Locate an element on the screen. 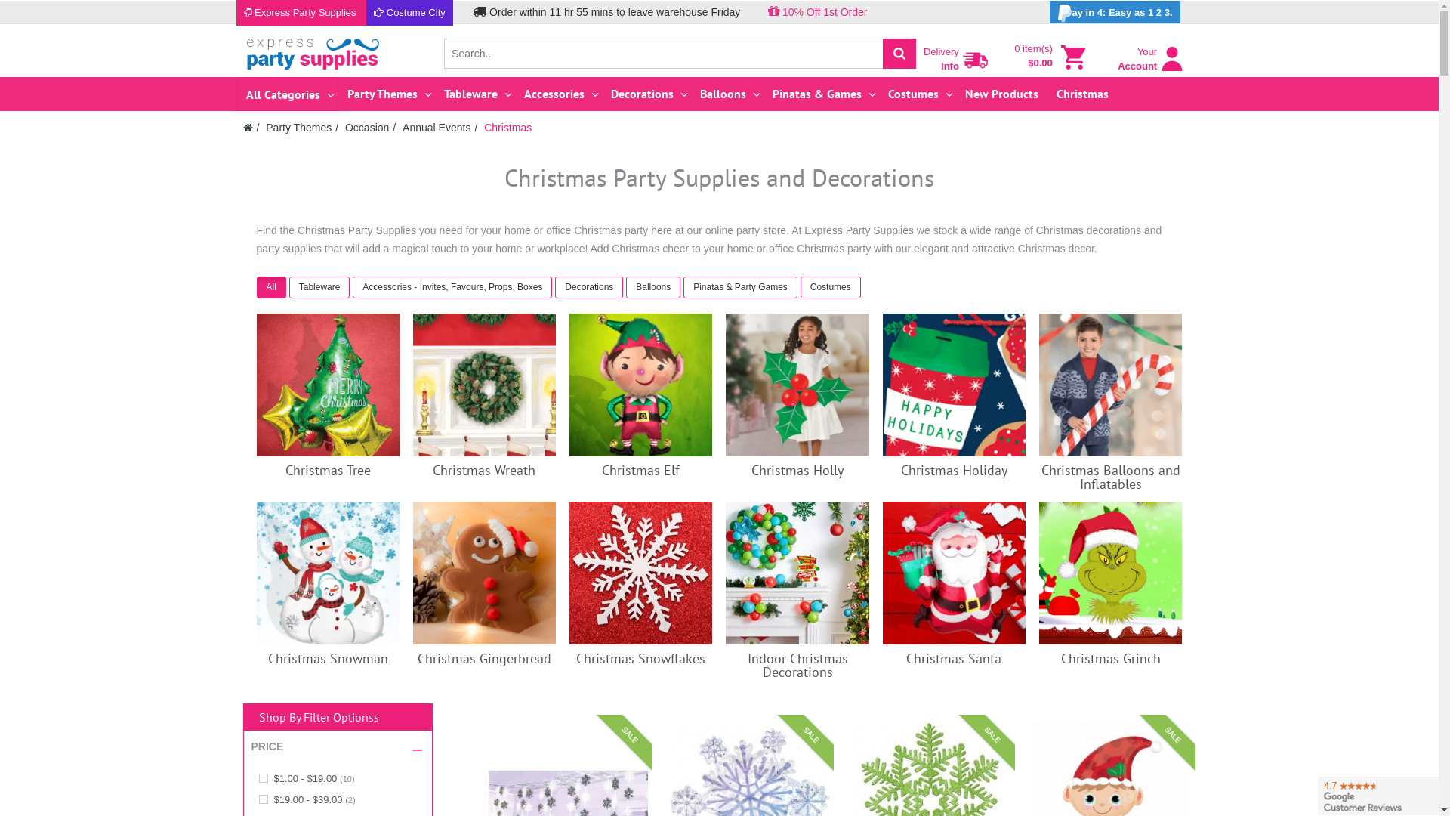 The width and height of the screenshot is (1450, 816). Accessories - Invites, Favours, Props, Boxes is located at coordinates (452, 287).